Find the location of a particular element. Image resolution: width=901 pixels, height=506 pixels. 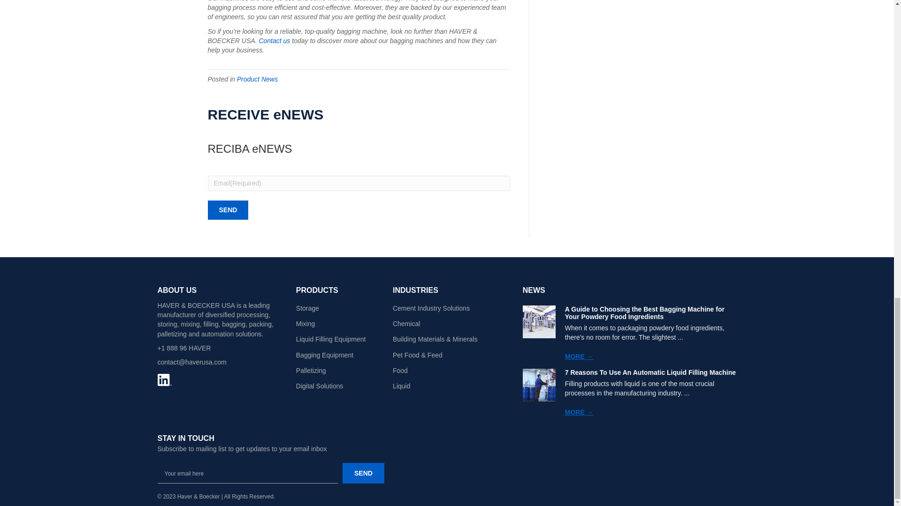

7 Reasons To Use An Automatic Liquid Filling Machine is located at coordinates (650, 372).